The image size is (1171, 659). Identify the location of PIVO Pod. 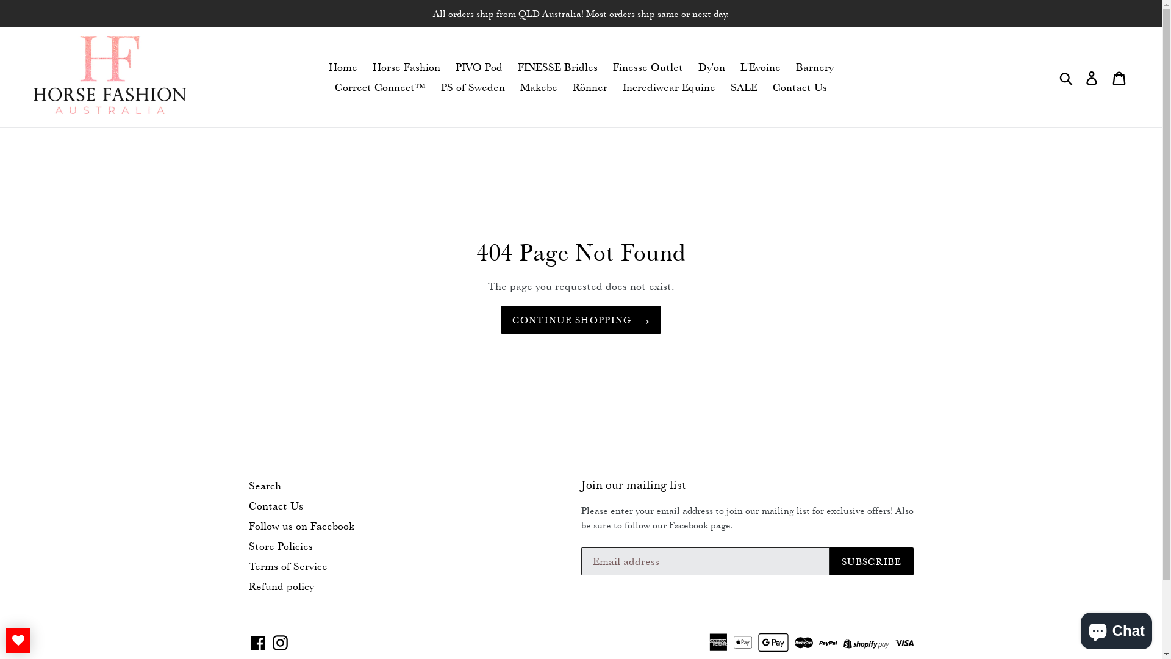
(478, 67).